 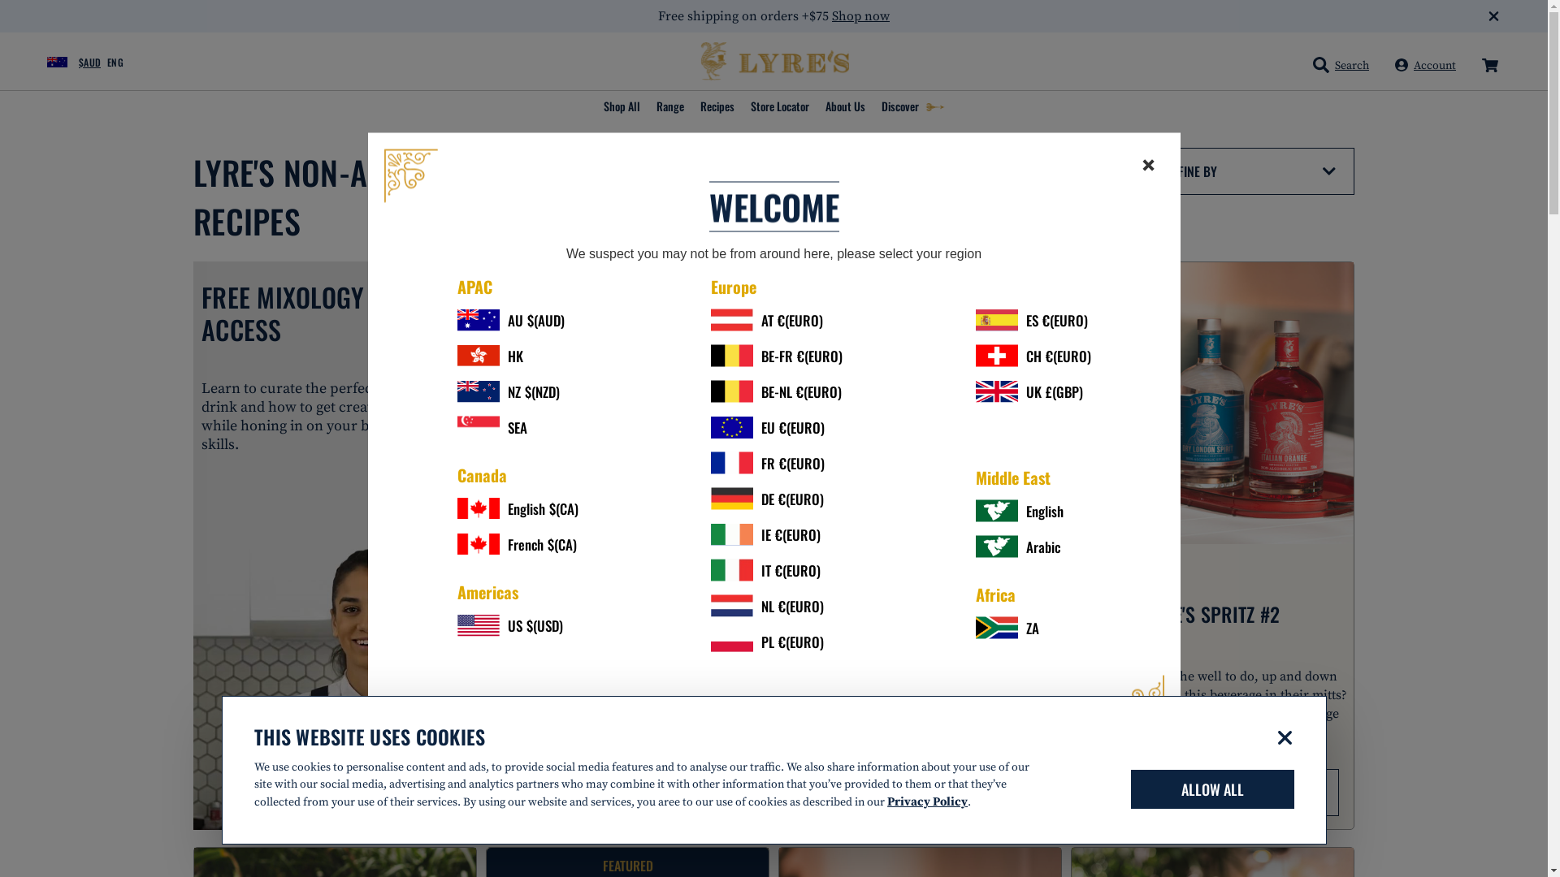 What do you see at coordinates (517, 427) in the screenshot?
I see `SEA` at bounding box center [517, 427].